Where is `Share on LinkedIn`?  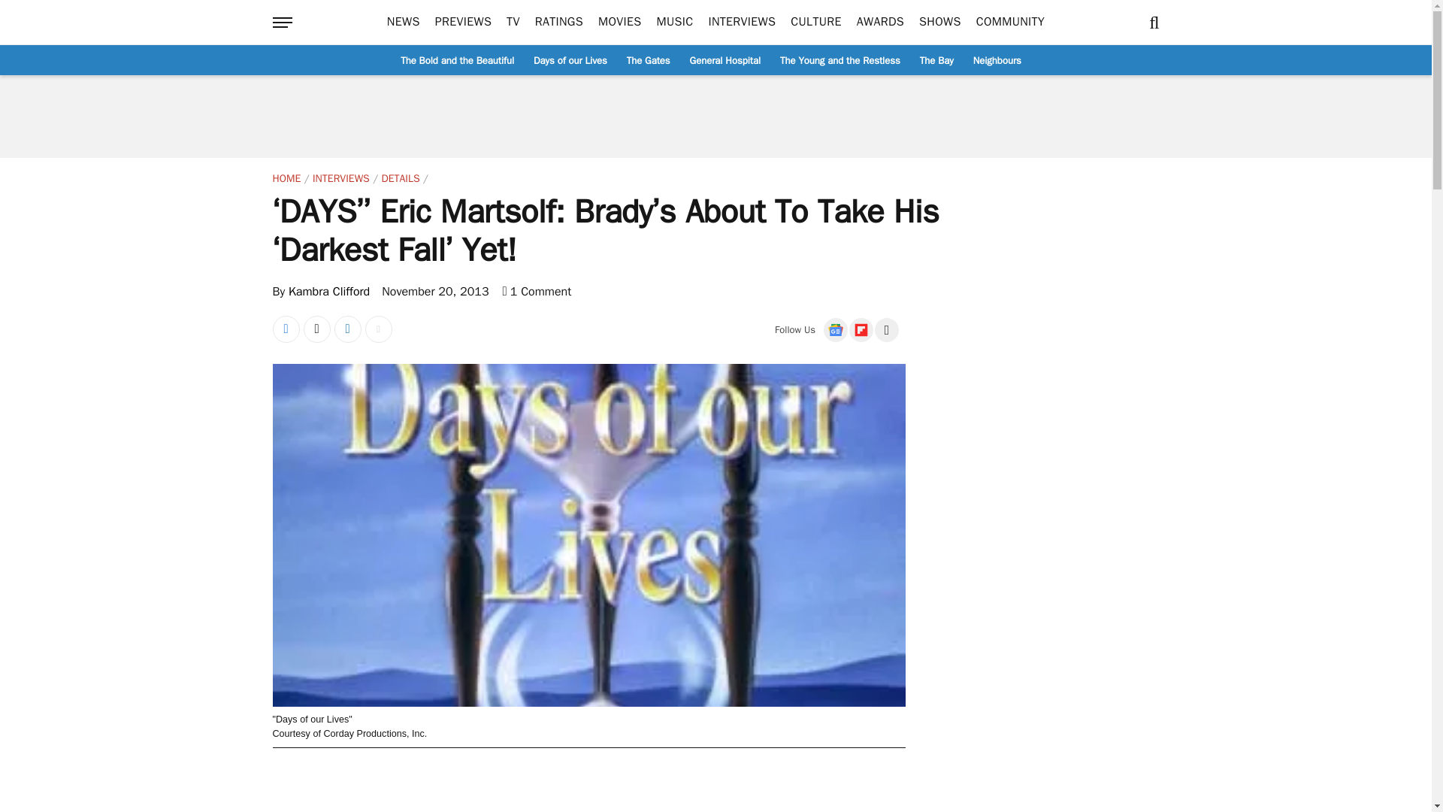 Share on LinkedIn is located at coordinates (347, 329).